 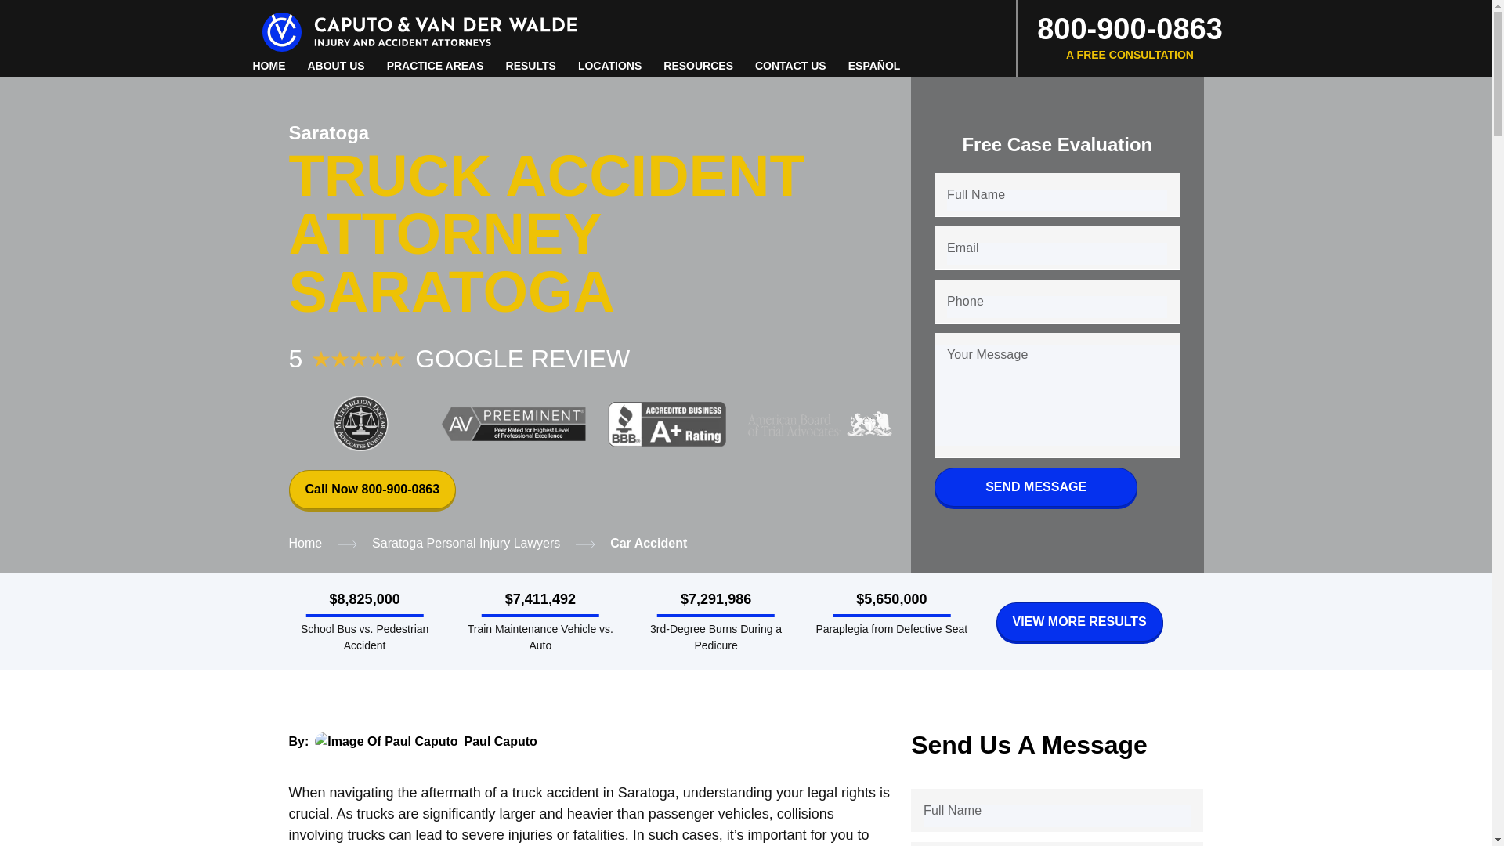 What do you see at coordinates (360, 423) in the screenshot?
I see `Multi-Million Dollar Advocates Forum` at bounding box center [360, 423].